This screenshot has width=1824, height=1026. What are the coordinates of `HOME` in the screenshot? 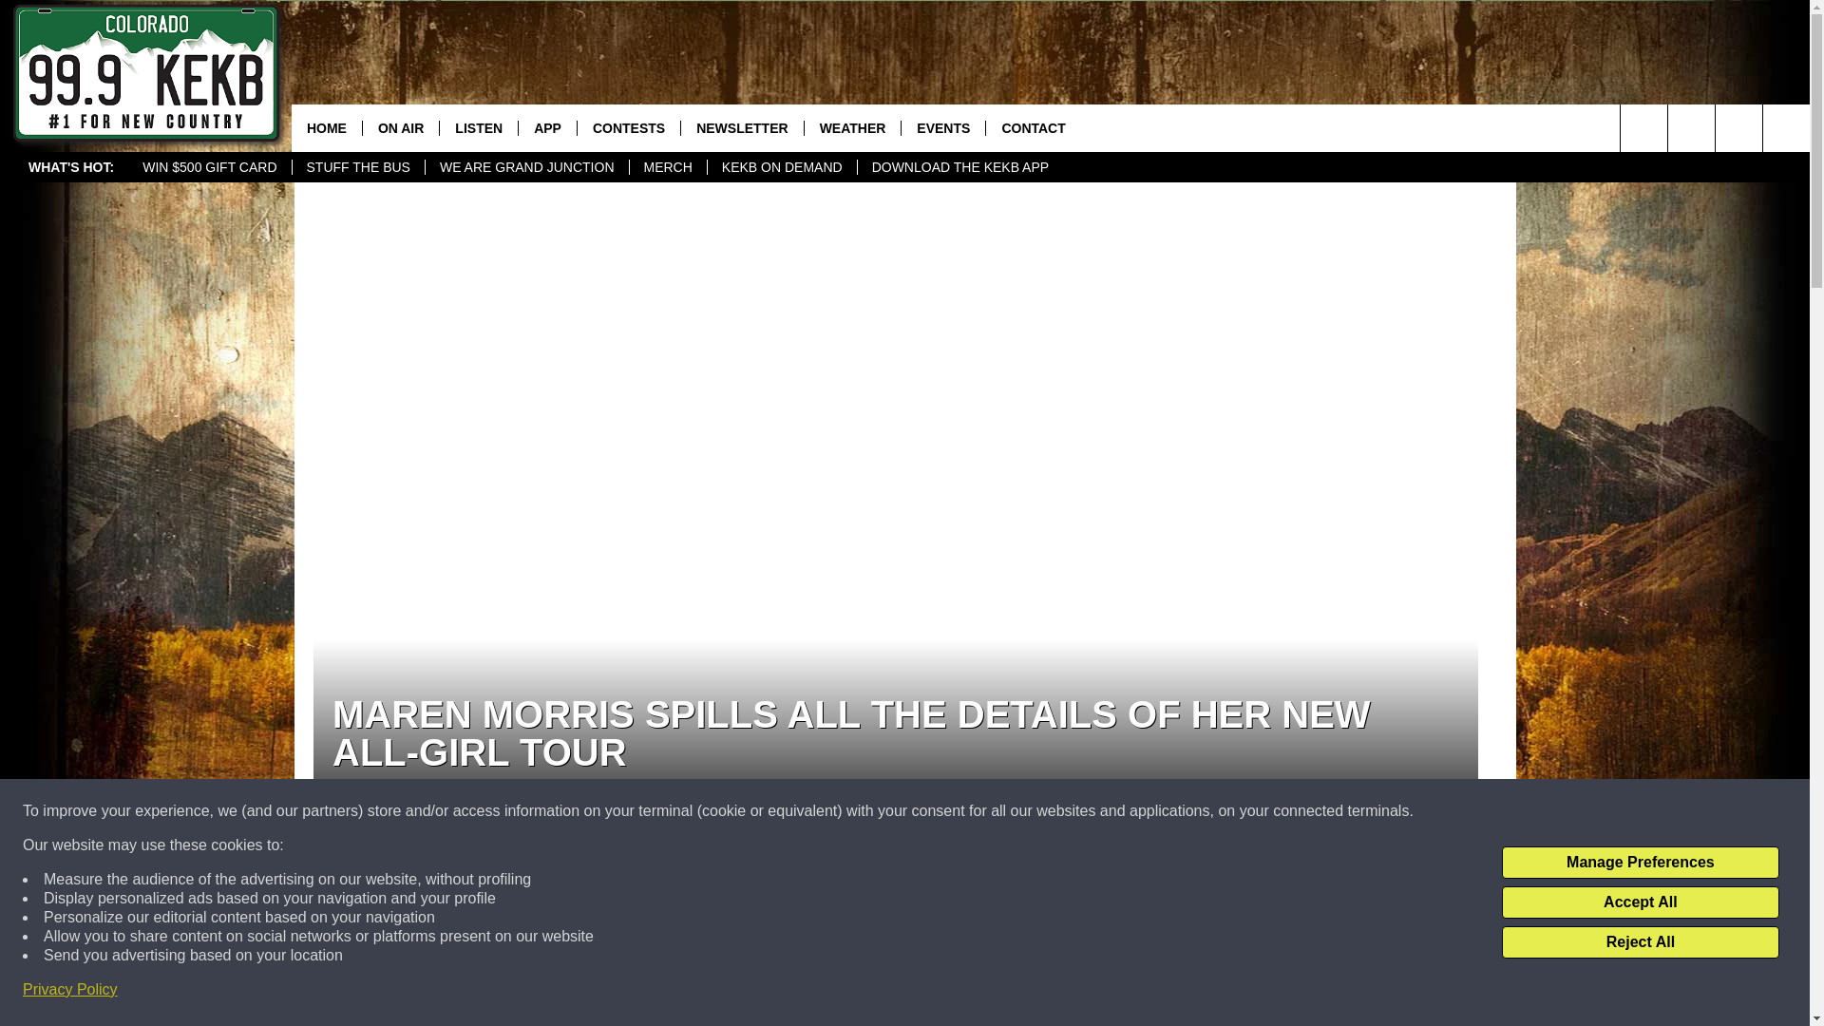 It's located at (327, 127).